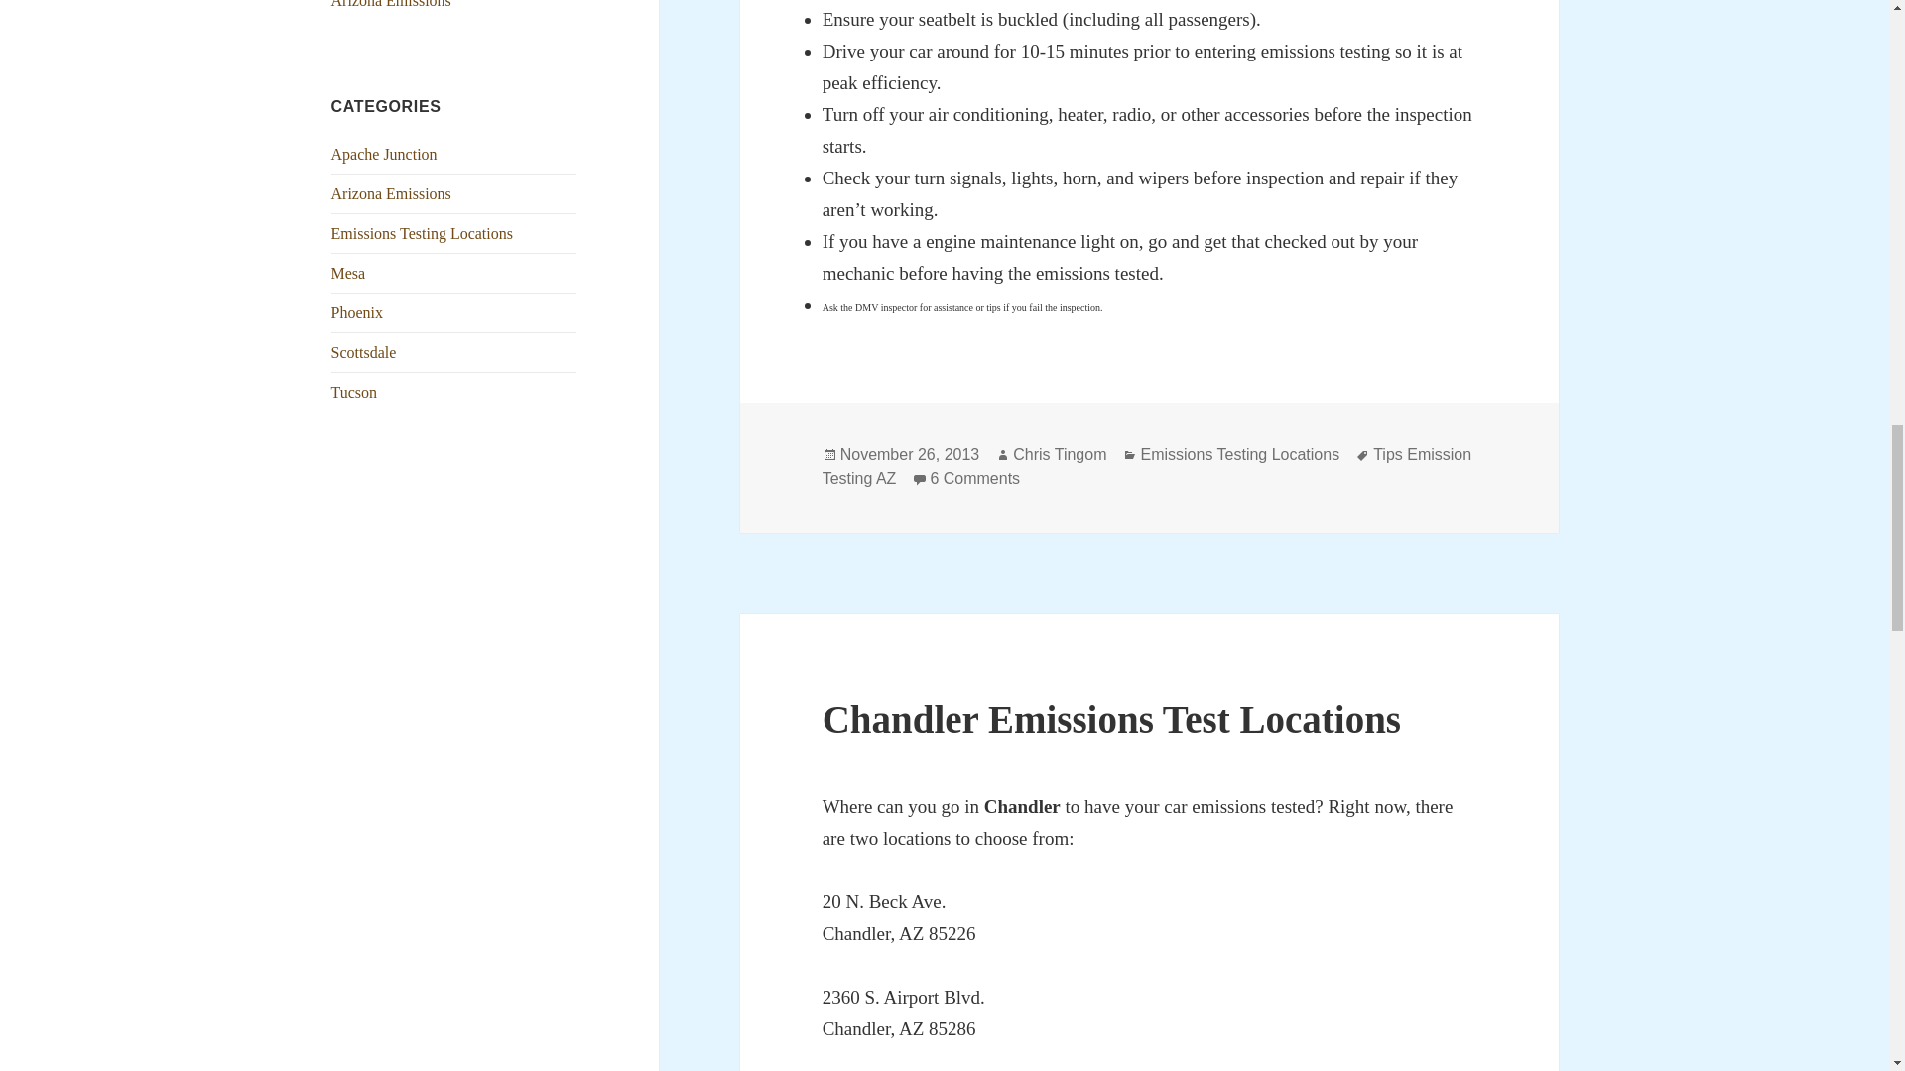  What do you see at coordinates (422, 233) in the screenshot?
I see `Emissions Testing Locations` at bounding box center [422, 233].